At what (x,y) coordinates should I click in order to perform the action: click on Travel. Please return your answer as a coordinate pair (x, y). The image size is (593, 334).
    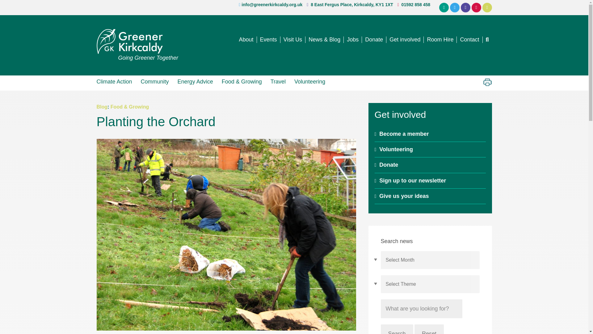
    Looking at the image, I should click on (278, 81).